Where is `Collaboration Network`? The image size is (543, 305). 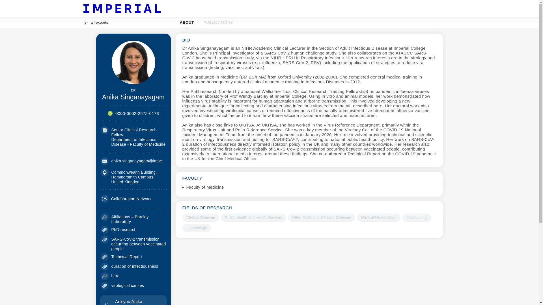
Collaboration Network is located at coordinates (378, 218).